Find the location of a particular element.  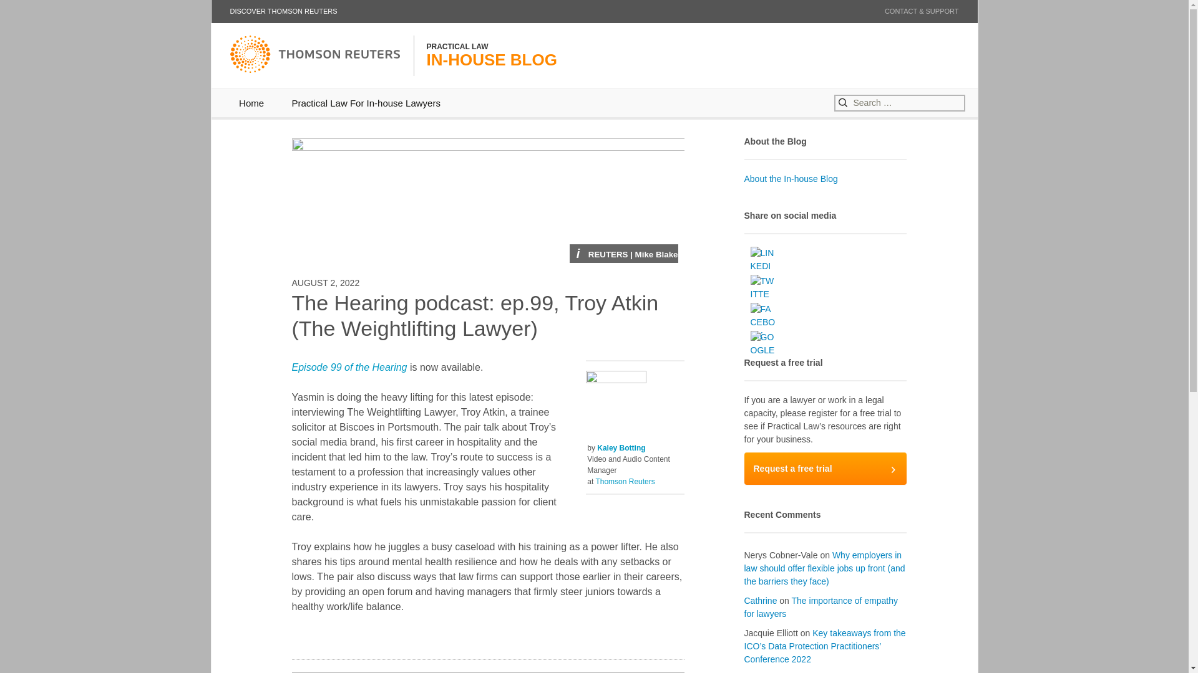

Cathrine is located at coordinates (760, 601).